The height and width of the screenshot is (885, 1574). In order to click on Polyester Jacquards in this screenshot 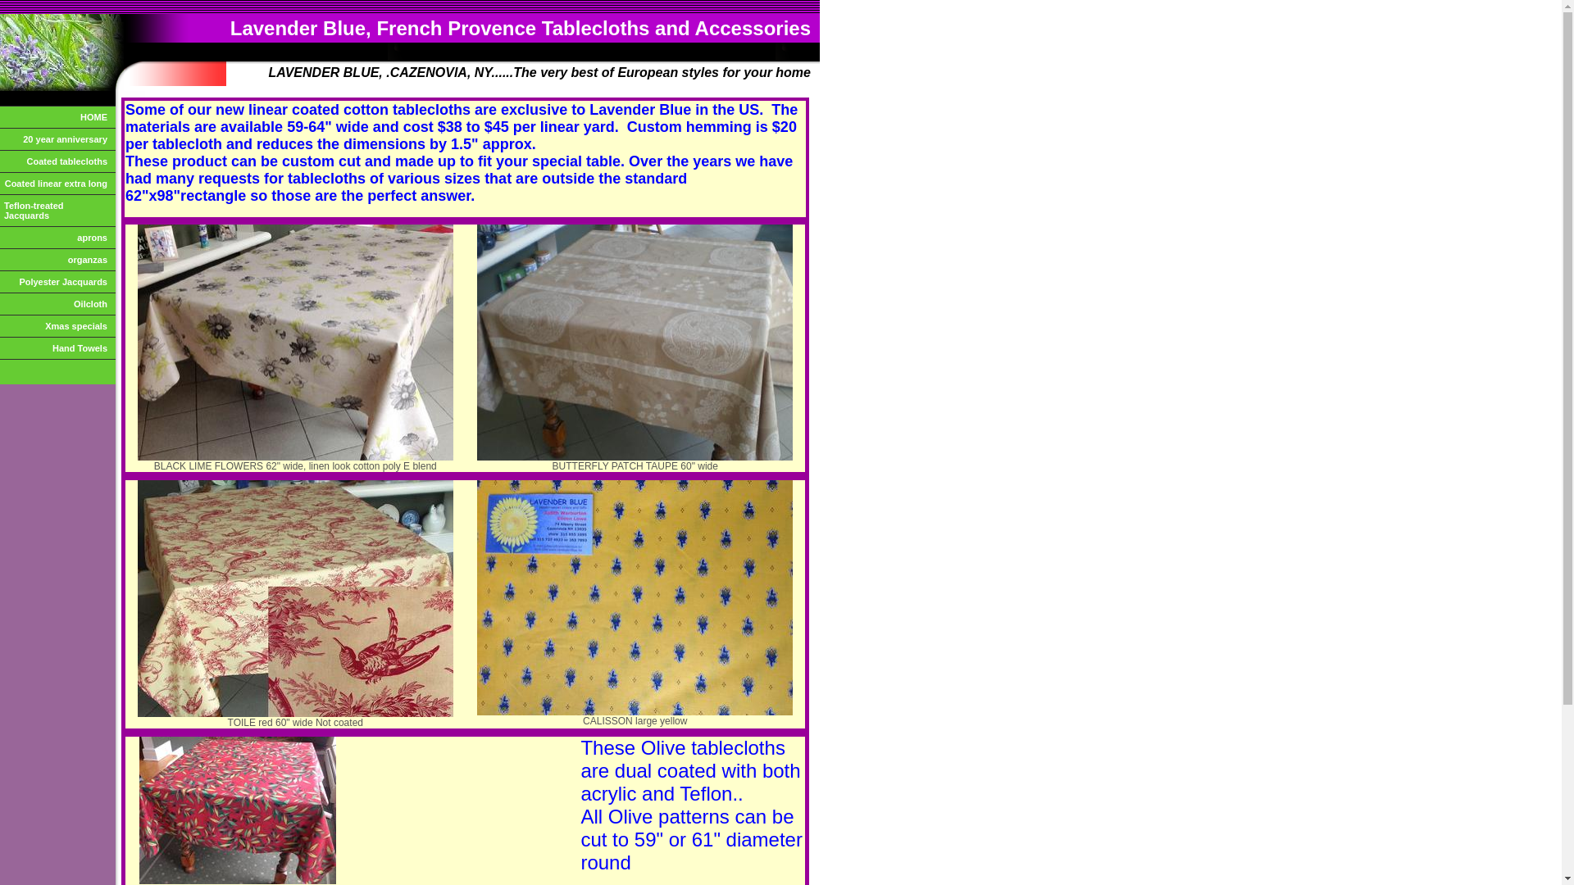, I will do `click(57, 282)`.